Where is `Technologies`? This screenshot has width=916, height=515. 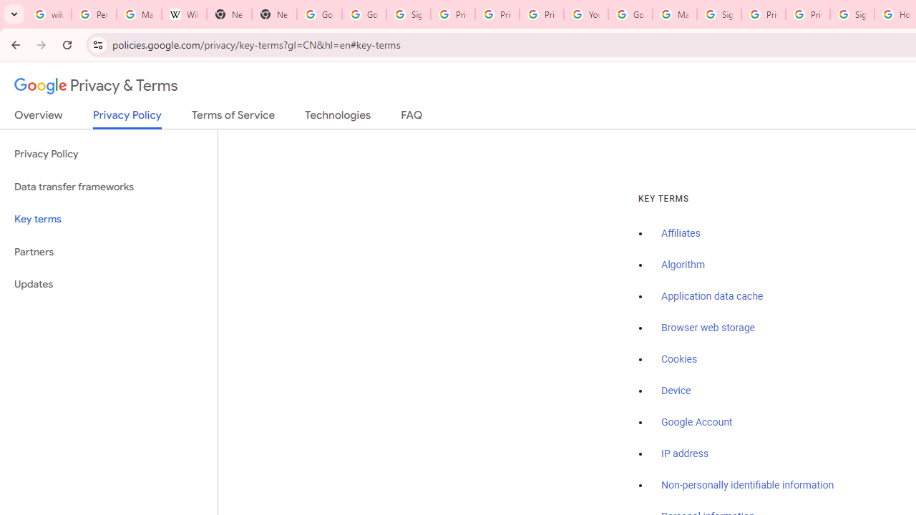
Technologies is located at coordinates (338, 118).